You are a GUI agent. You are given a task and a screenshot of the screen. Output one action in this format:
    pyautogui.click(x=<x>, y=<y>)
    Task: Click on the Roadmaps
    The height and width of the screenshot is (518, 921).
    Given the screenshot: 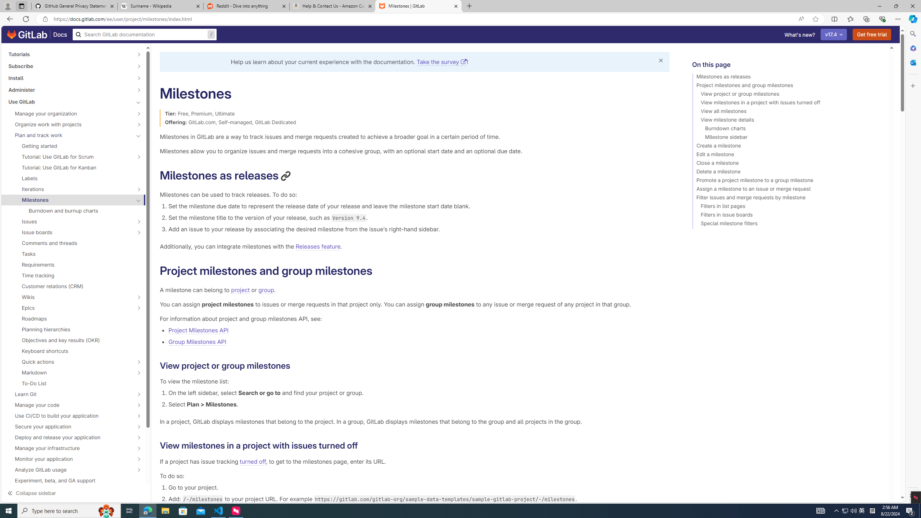 What is the action you would take?
    pyautogui.click(x=73, y=319)
    